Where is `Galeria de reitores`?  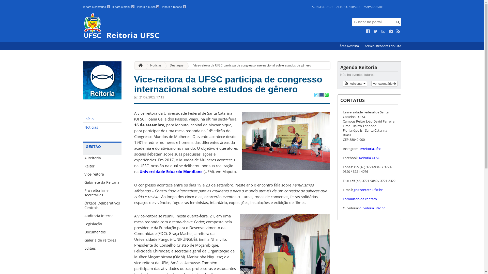
Galeria de reitores is located at coordinates (102, 240).